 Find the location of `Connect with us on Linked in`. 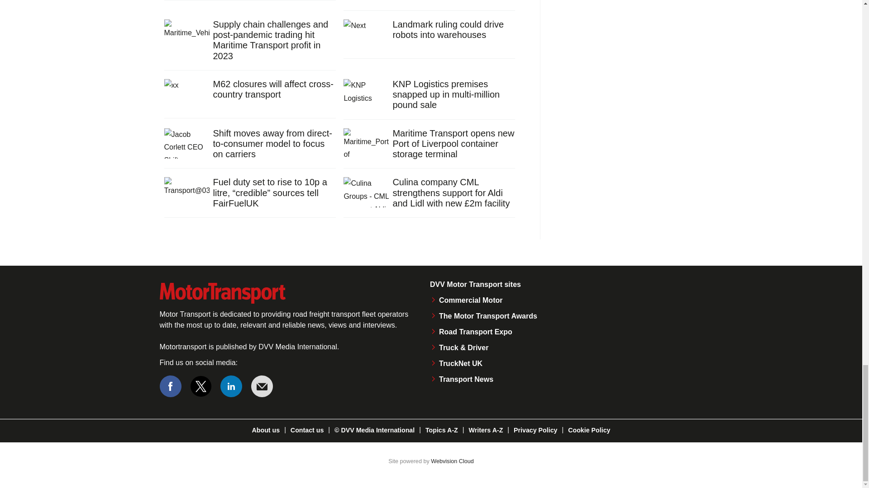

Connect with us on Linked in is located at coordinates (231, 386).